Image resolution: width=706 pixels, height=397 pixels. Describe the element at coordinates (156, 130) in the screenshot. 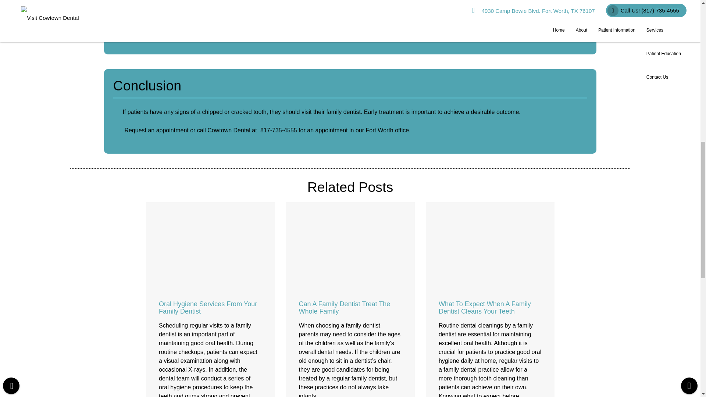

I see `Request an appointment` at that location.